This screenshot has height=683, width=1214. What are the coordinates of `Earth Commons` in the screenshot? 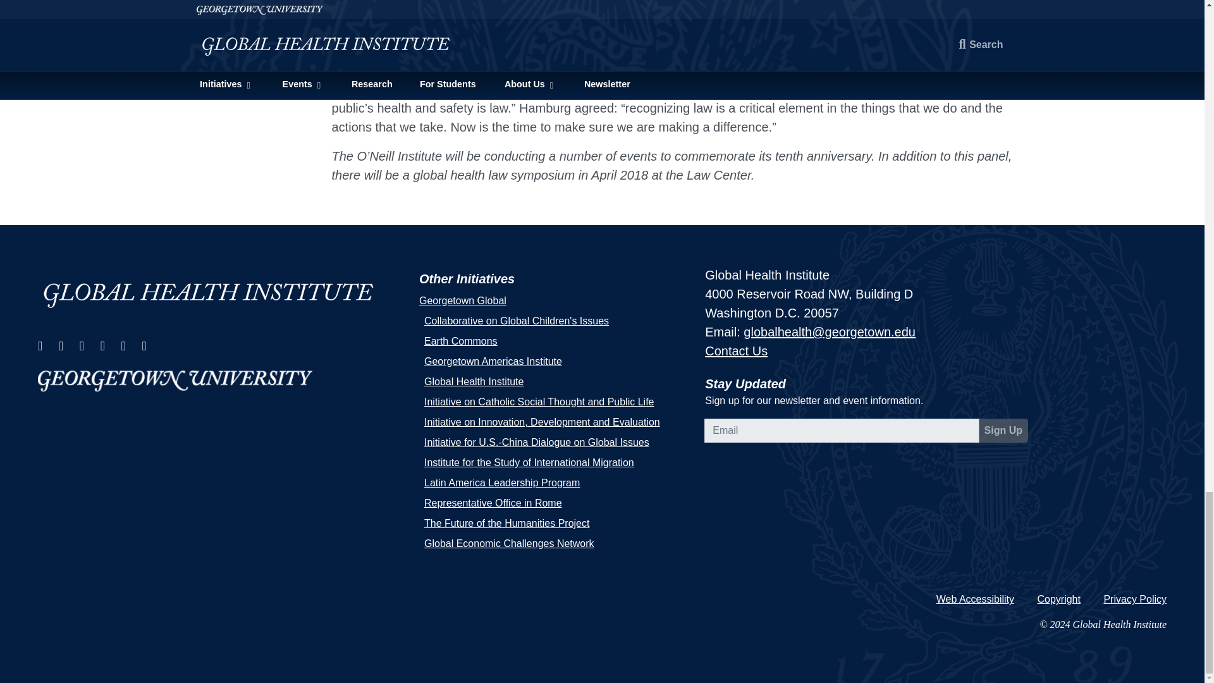 It's located at (460, 341).